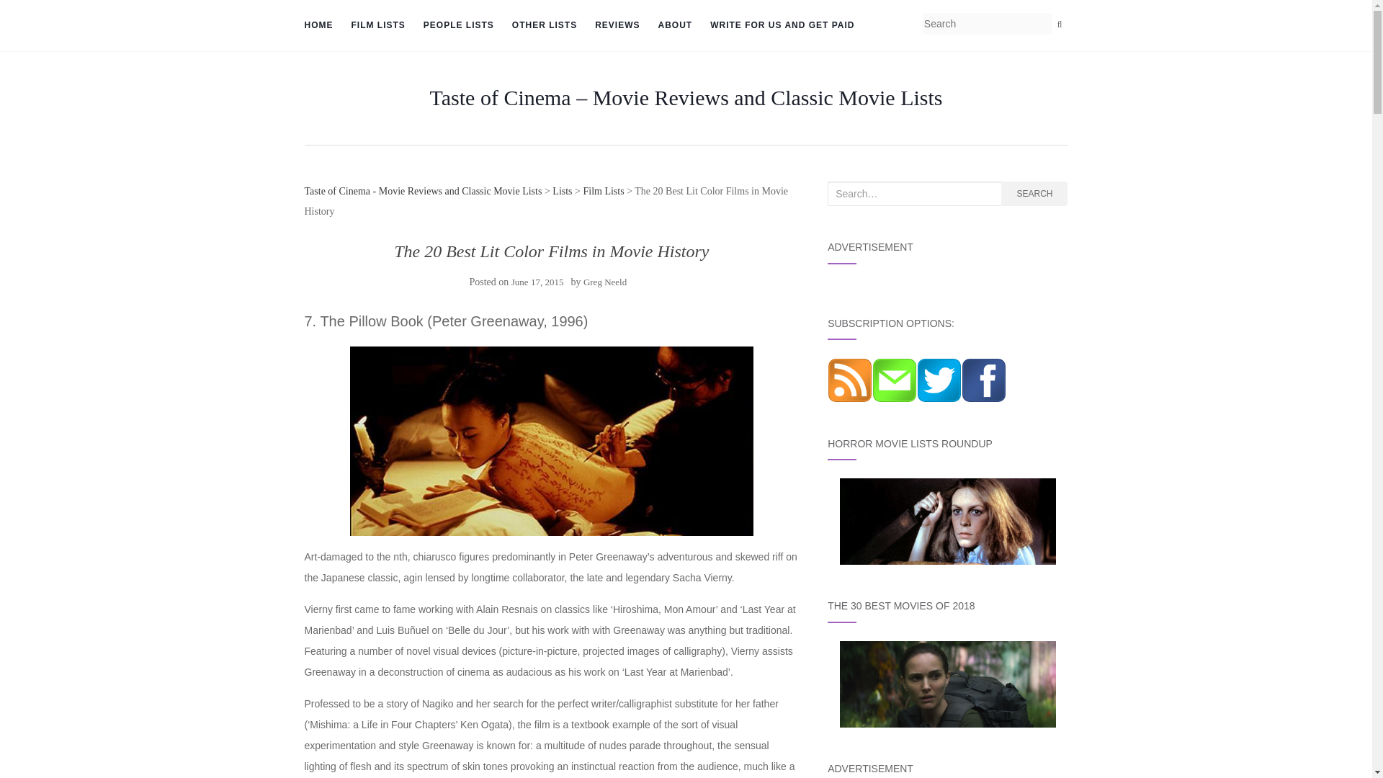 The height and width of the screenshot is (778, 1383). Describe the element at coordinates (562, 192) in the screenshot. I see `Go to the Lists category archives.` at that location.